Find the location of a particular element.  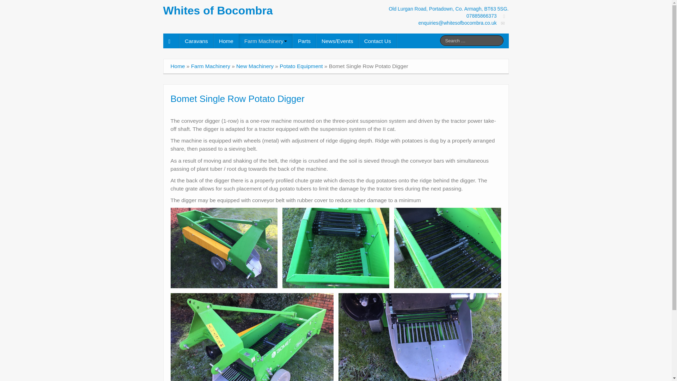

Whites of Bocombra is located at coordinates (218, 10).